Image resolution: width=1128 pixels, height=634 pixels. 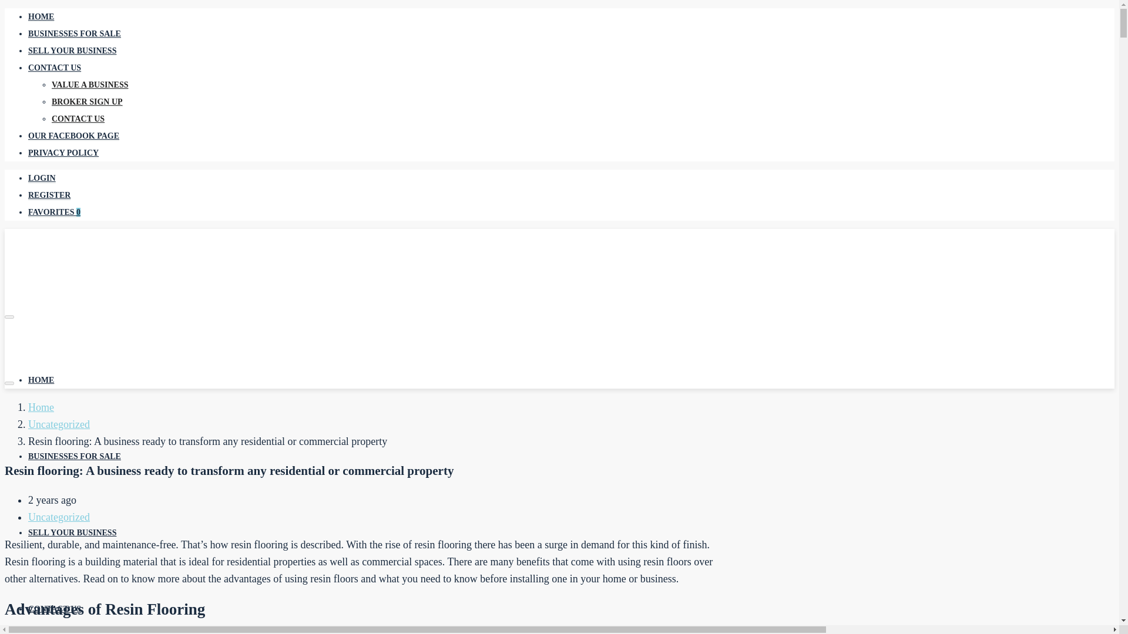 I want to click on CONTACT US, so click(x=78, y=119).